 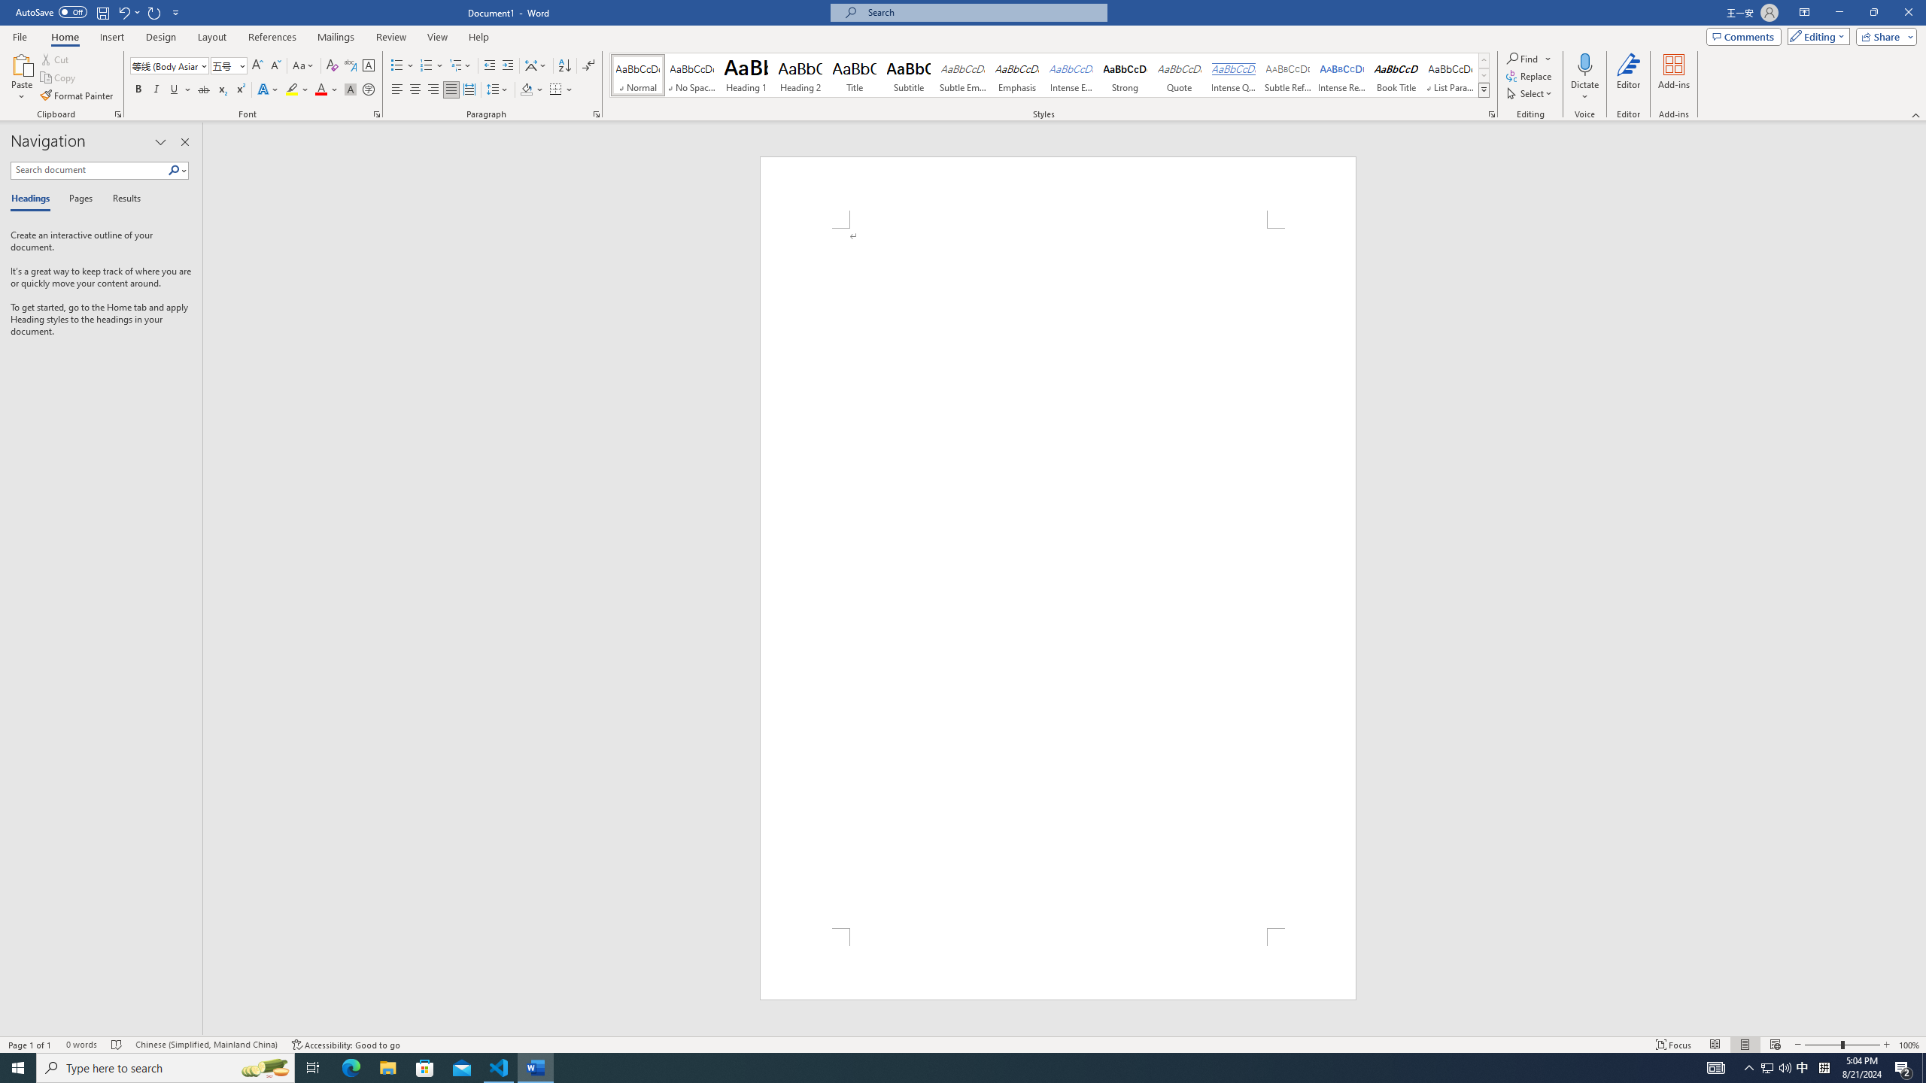 What do you see at coordinates (117, 1045) in the screenshot?
I see `Spelling and Grammar Check No Errors` at bounding box center [117, 1045].